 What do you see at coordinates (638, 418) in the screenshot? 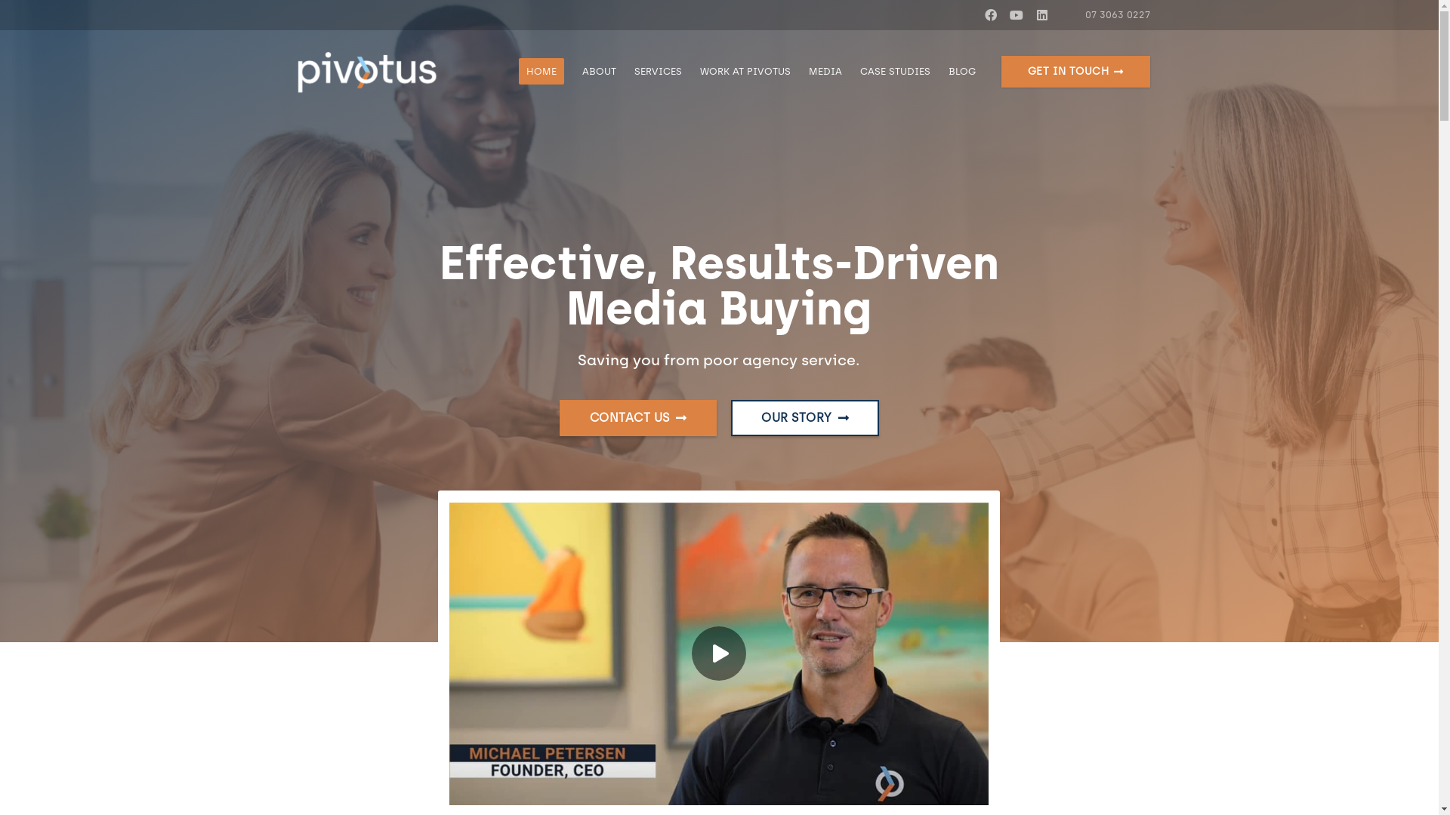
I see `CONTACT US` at bounding box center [638, 418].